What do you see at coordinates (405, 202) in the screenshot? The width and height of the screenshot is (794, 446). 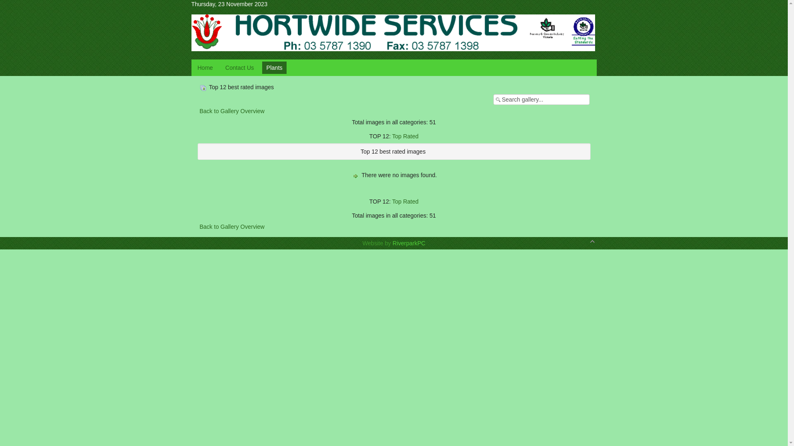 I see `Top Rated` at bounding box center [405, 202].